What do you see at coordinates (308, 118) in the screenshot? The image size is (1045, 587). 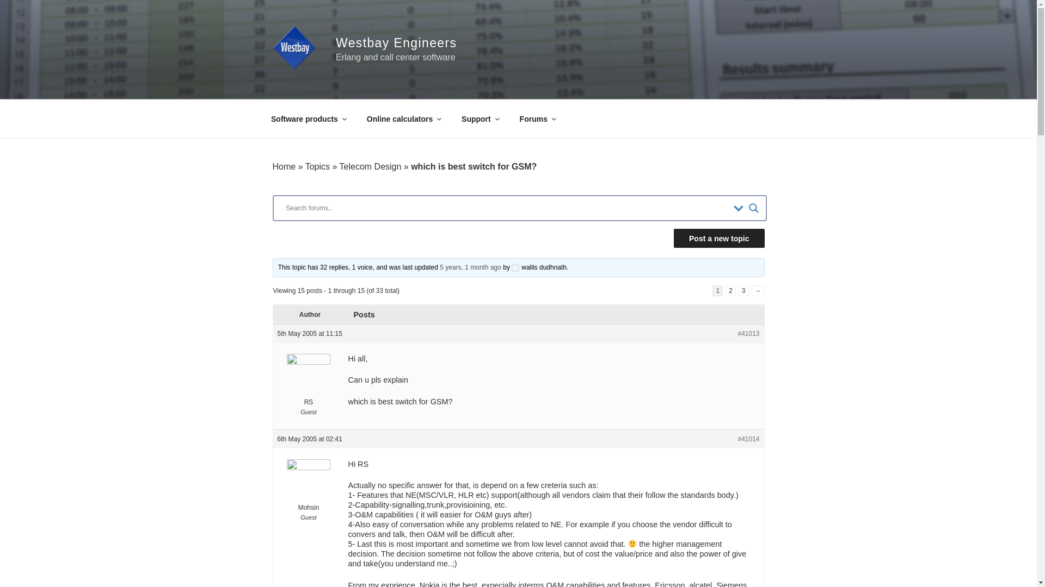 I see `Software products` at bounding box center [308, 118].